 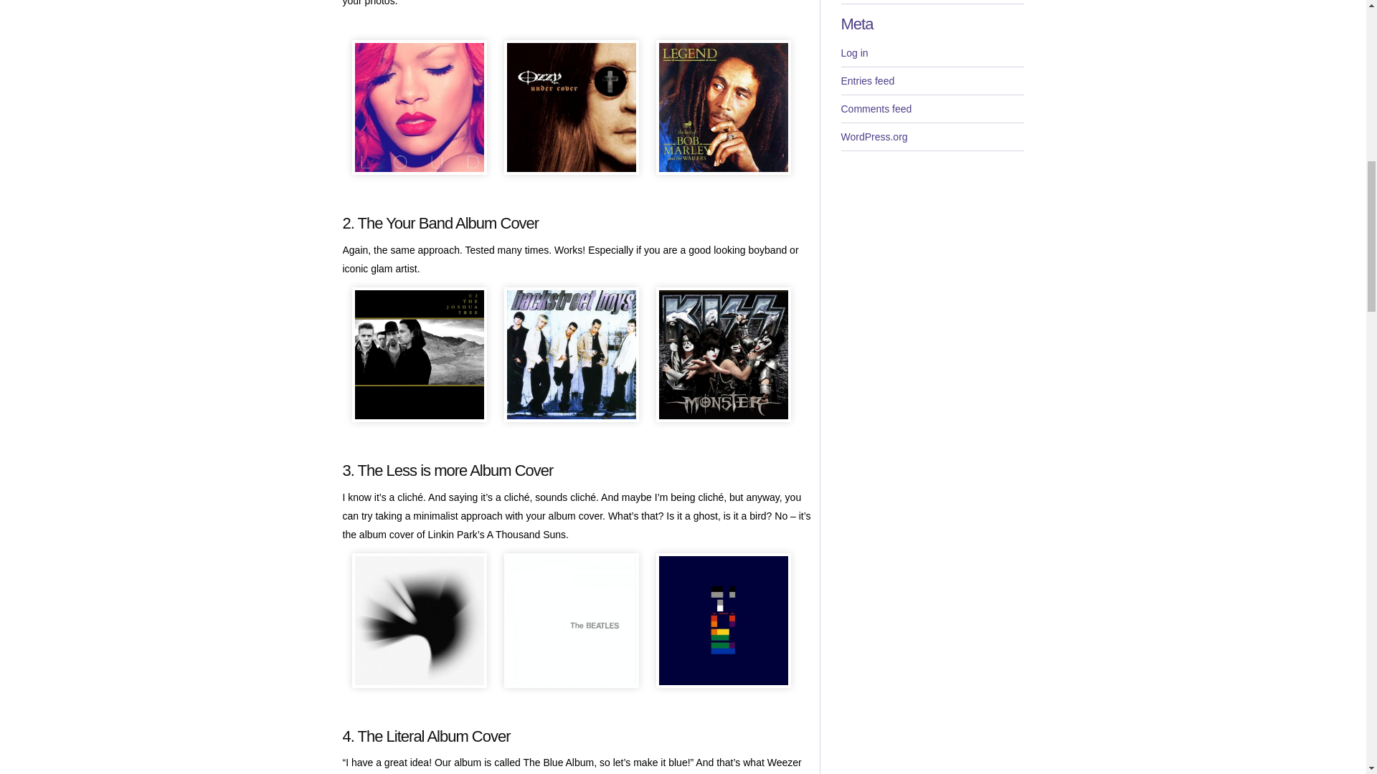 I want to click on Comments feed, so click(x=931, y=109).